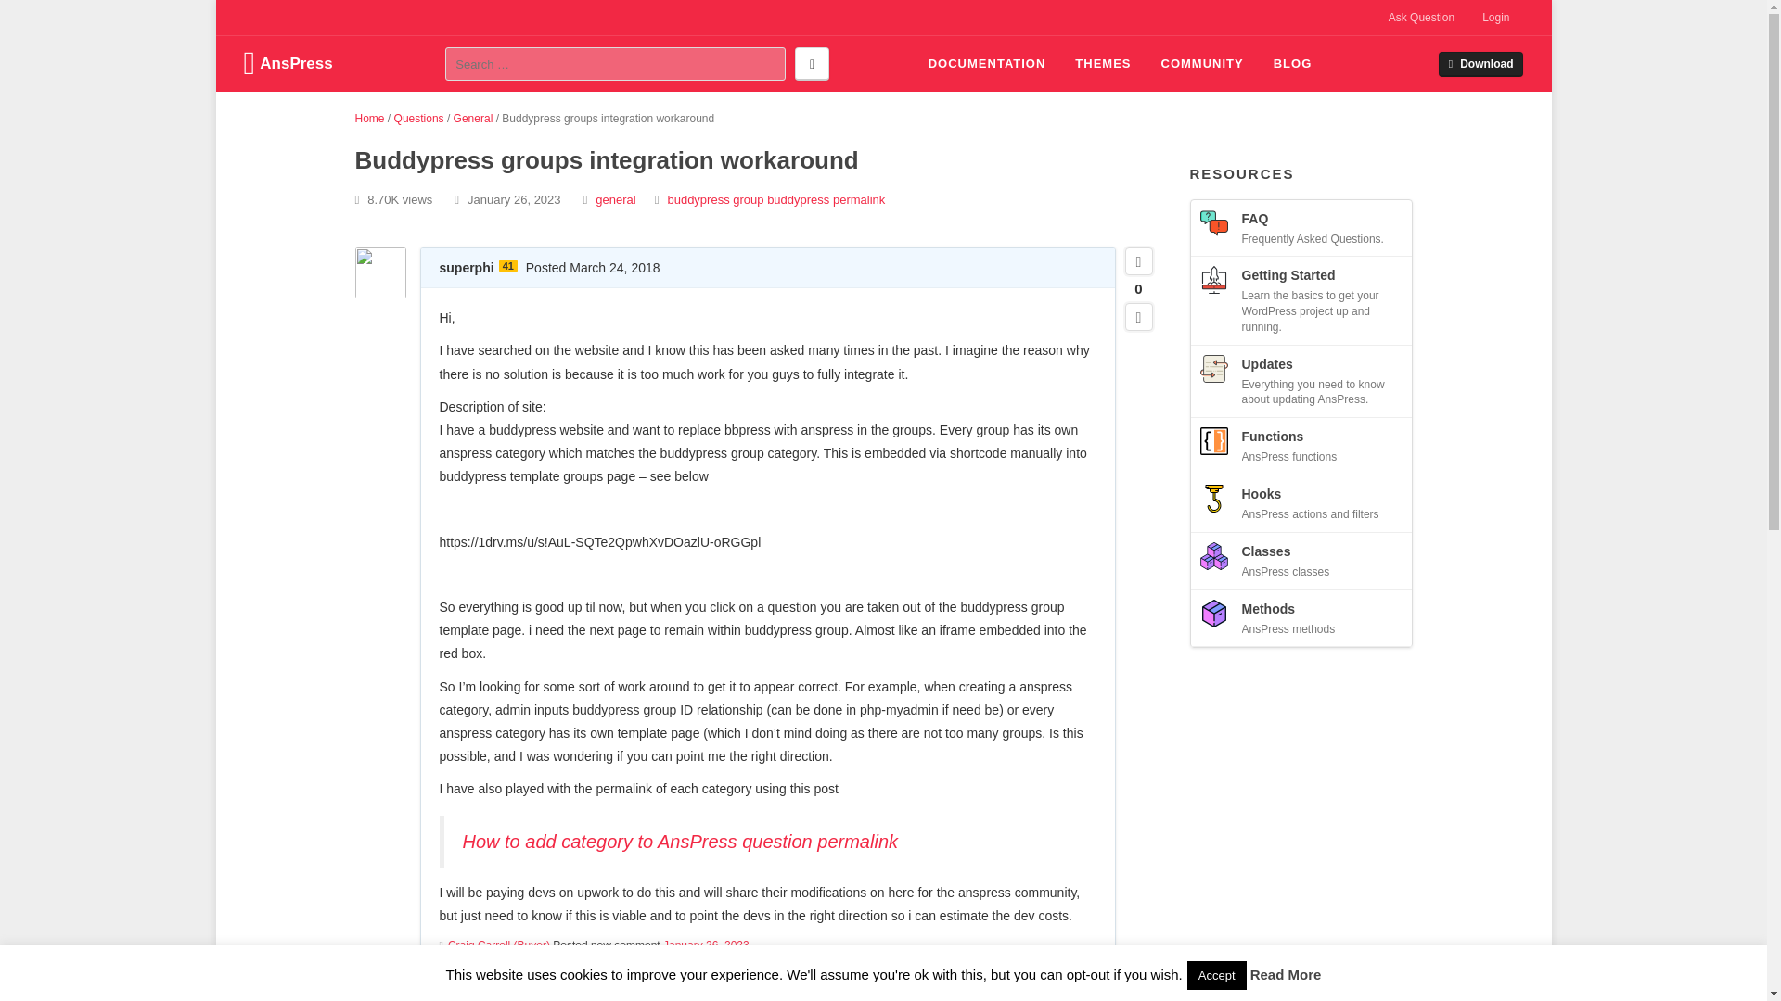 The width and height of the screenshot is (1781, 1001). What do you see at coordinates (1421, 17) in the screenshot?
I see `Ask Question` at bounding box center [1421, 17].